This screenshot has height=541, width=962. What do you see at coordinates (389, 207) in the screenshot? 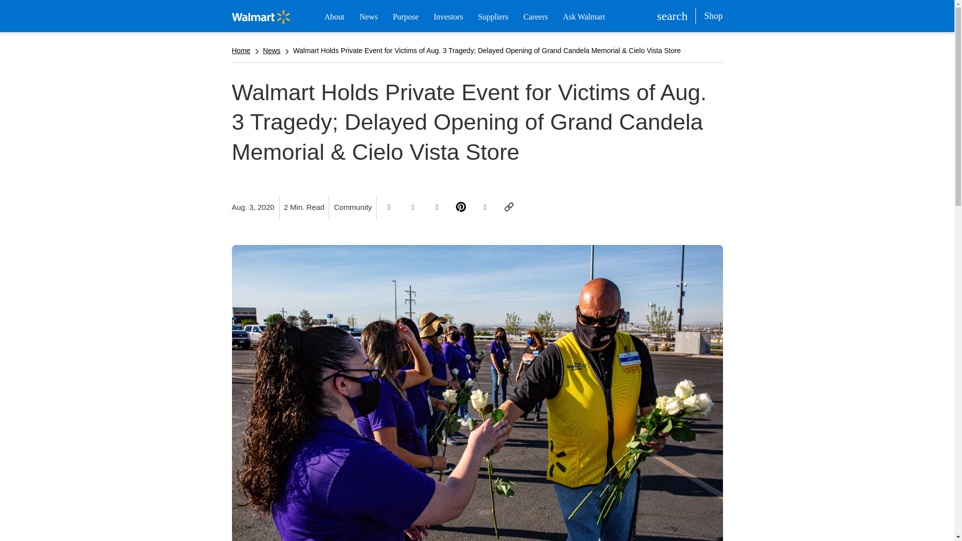
I see `Share With Facebook` at bounding box center [389, 207].